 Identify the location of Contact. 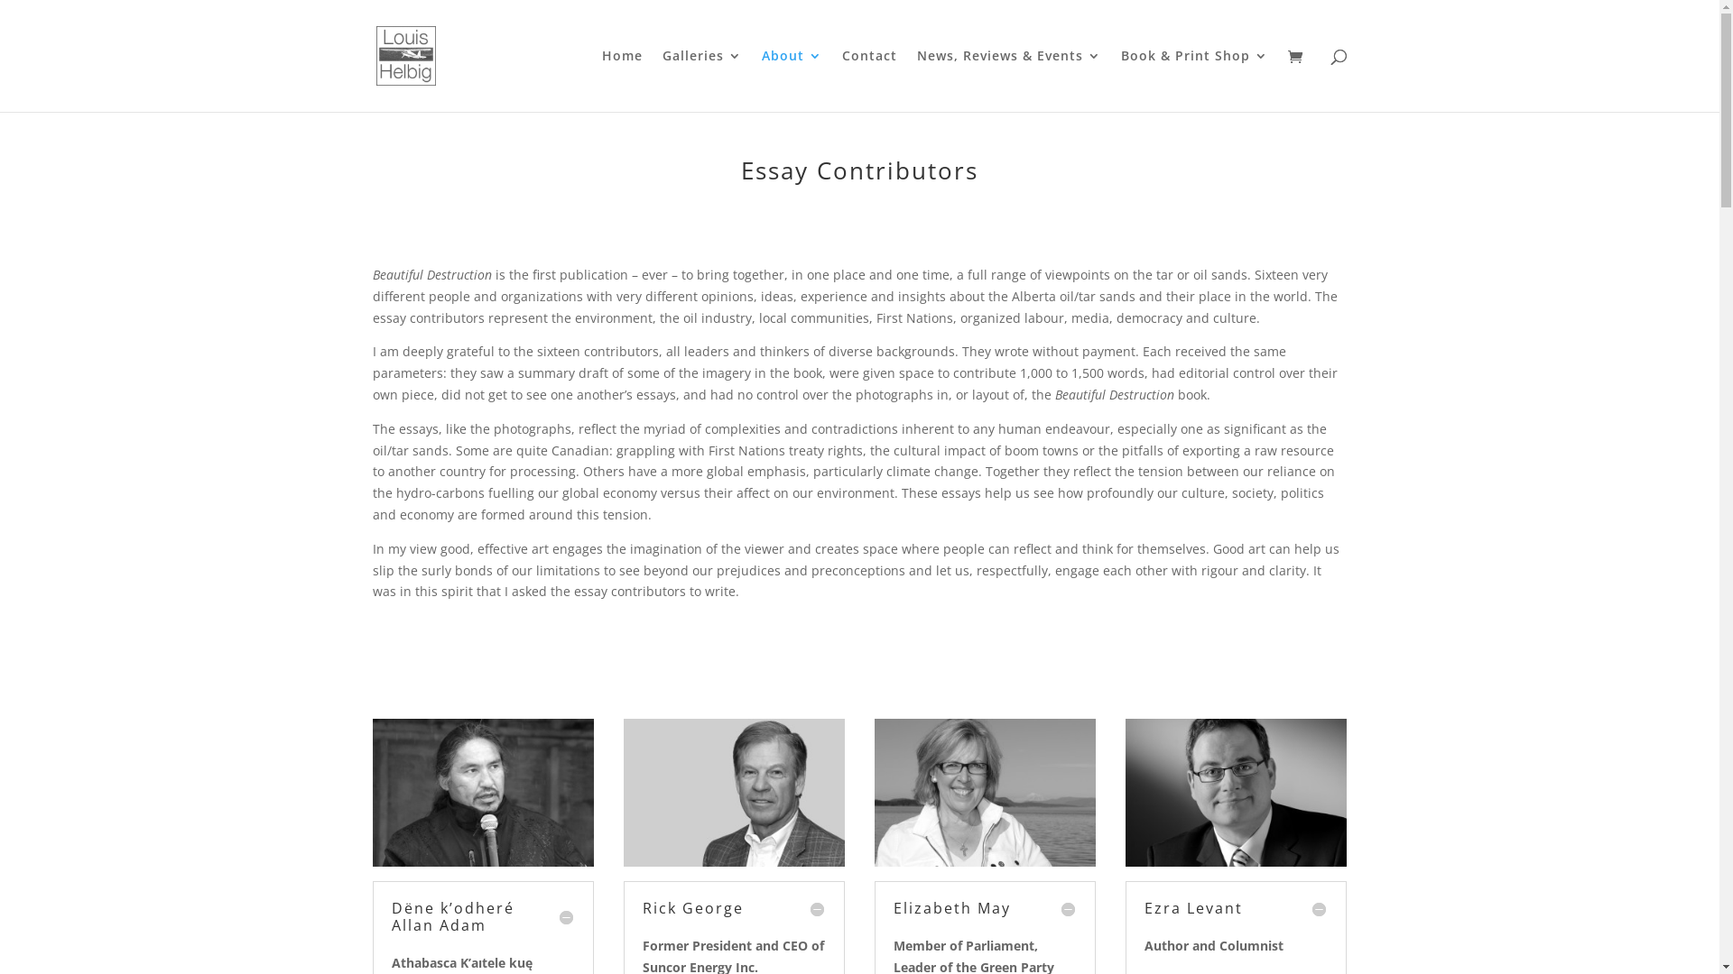
(868, 81).